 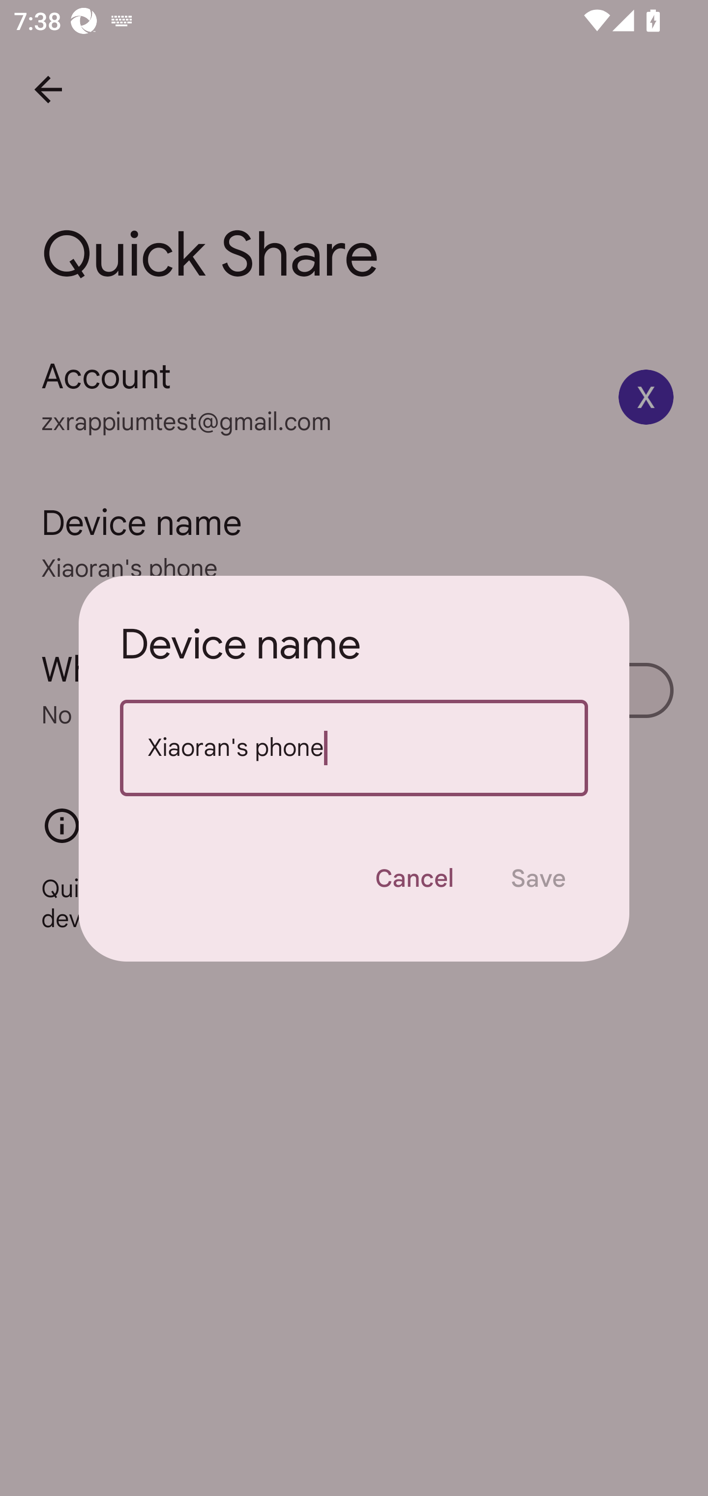 I want to click on Xiaoran's phone Device name, so click(x=354, y=748).